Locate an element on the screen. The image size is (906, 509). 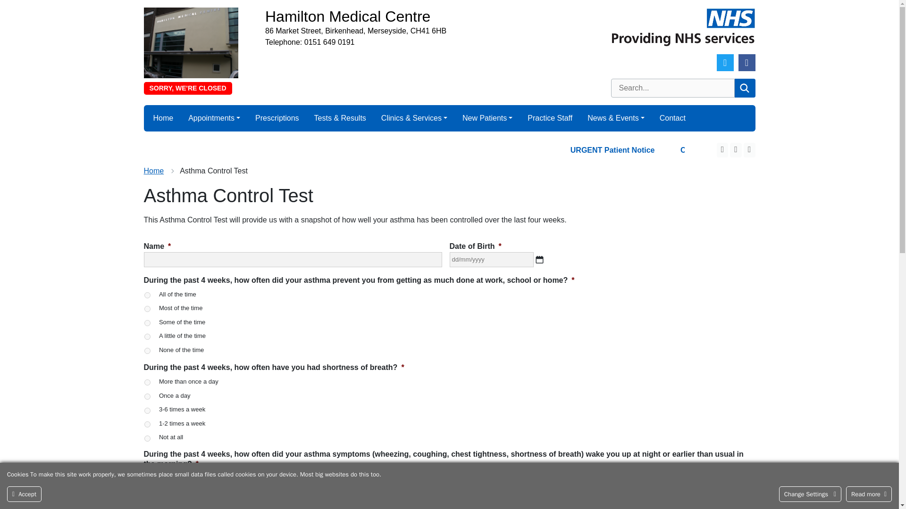
Home is located at coordinates (163, 118).